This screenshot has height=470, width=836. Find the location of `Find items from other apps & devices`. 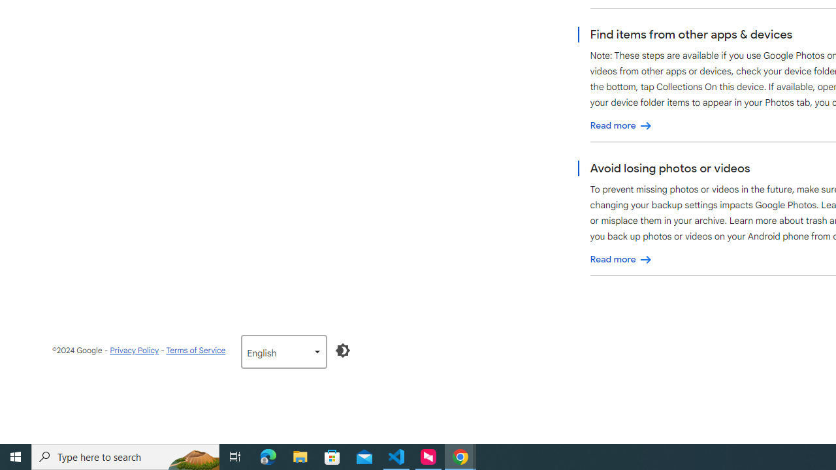

Find items from other apps & devices is located at coordinates (621, 125).